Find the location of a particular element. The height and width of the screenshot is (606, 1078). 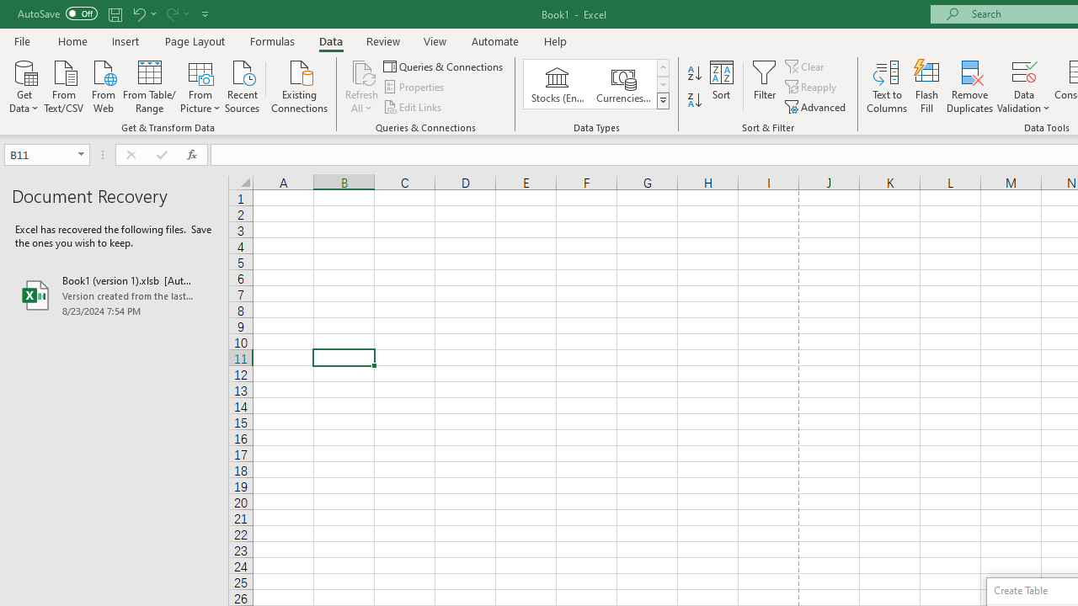

Flash Fill is located at coordinates (927, 86).